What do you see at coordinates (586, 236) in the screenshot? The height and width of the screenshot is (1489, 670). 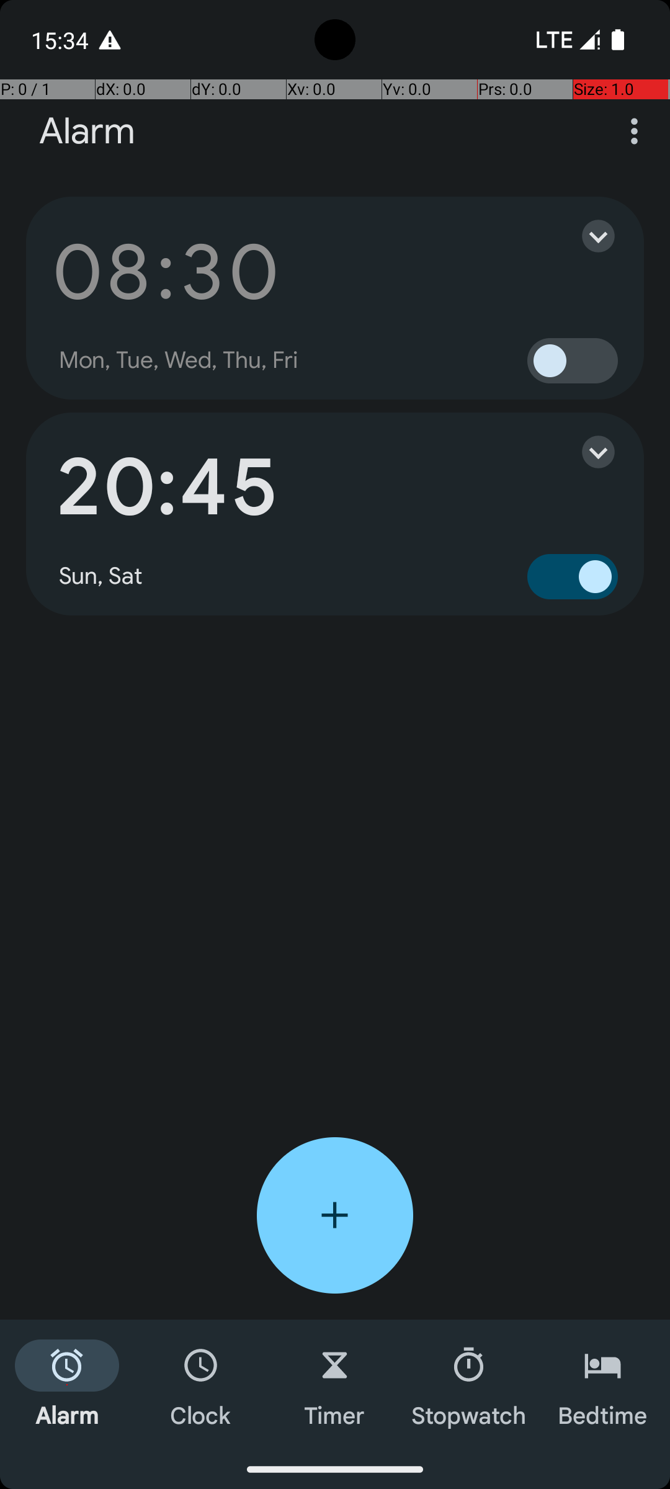 I see `Expand alarm` at bounding box center [586, 236].